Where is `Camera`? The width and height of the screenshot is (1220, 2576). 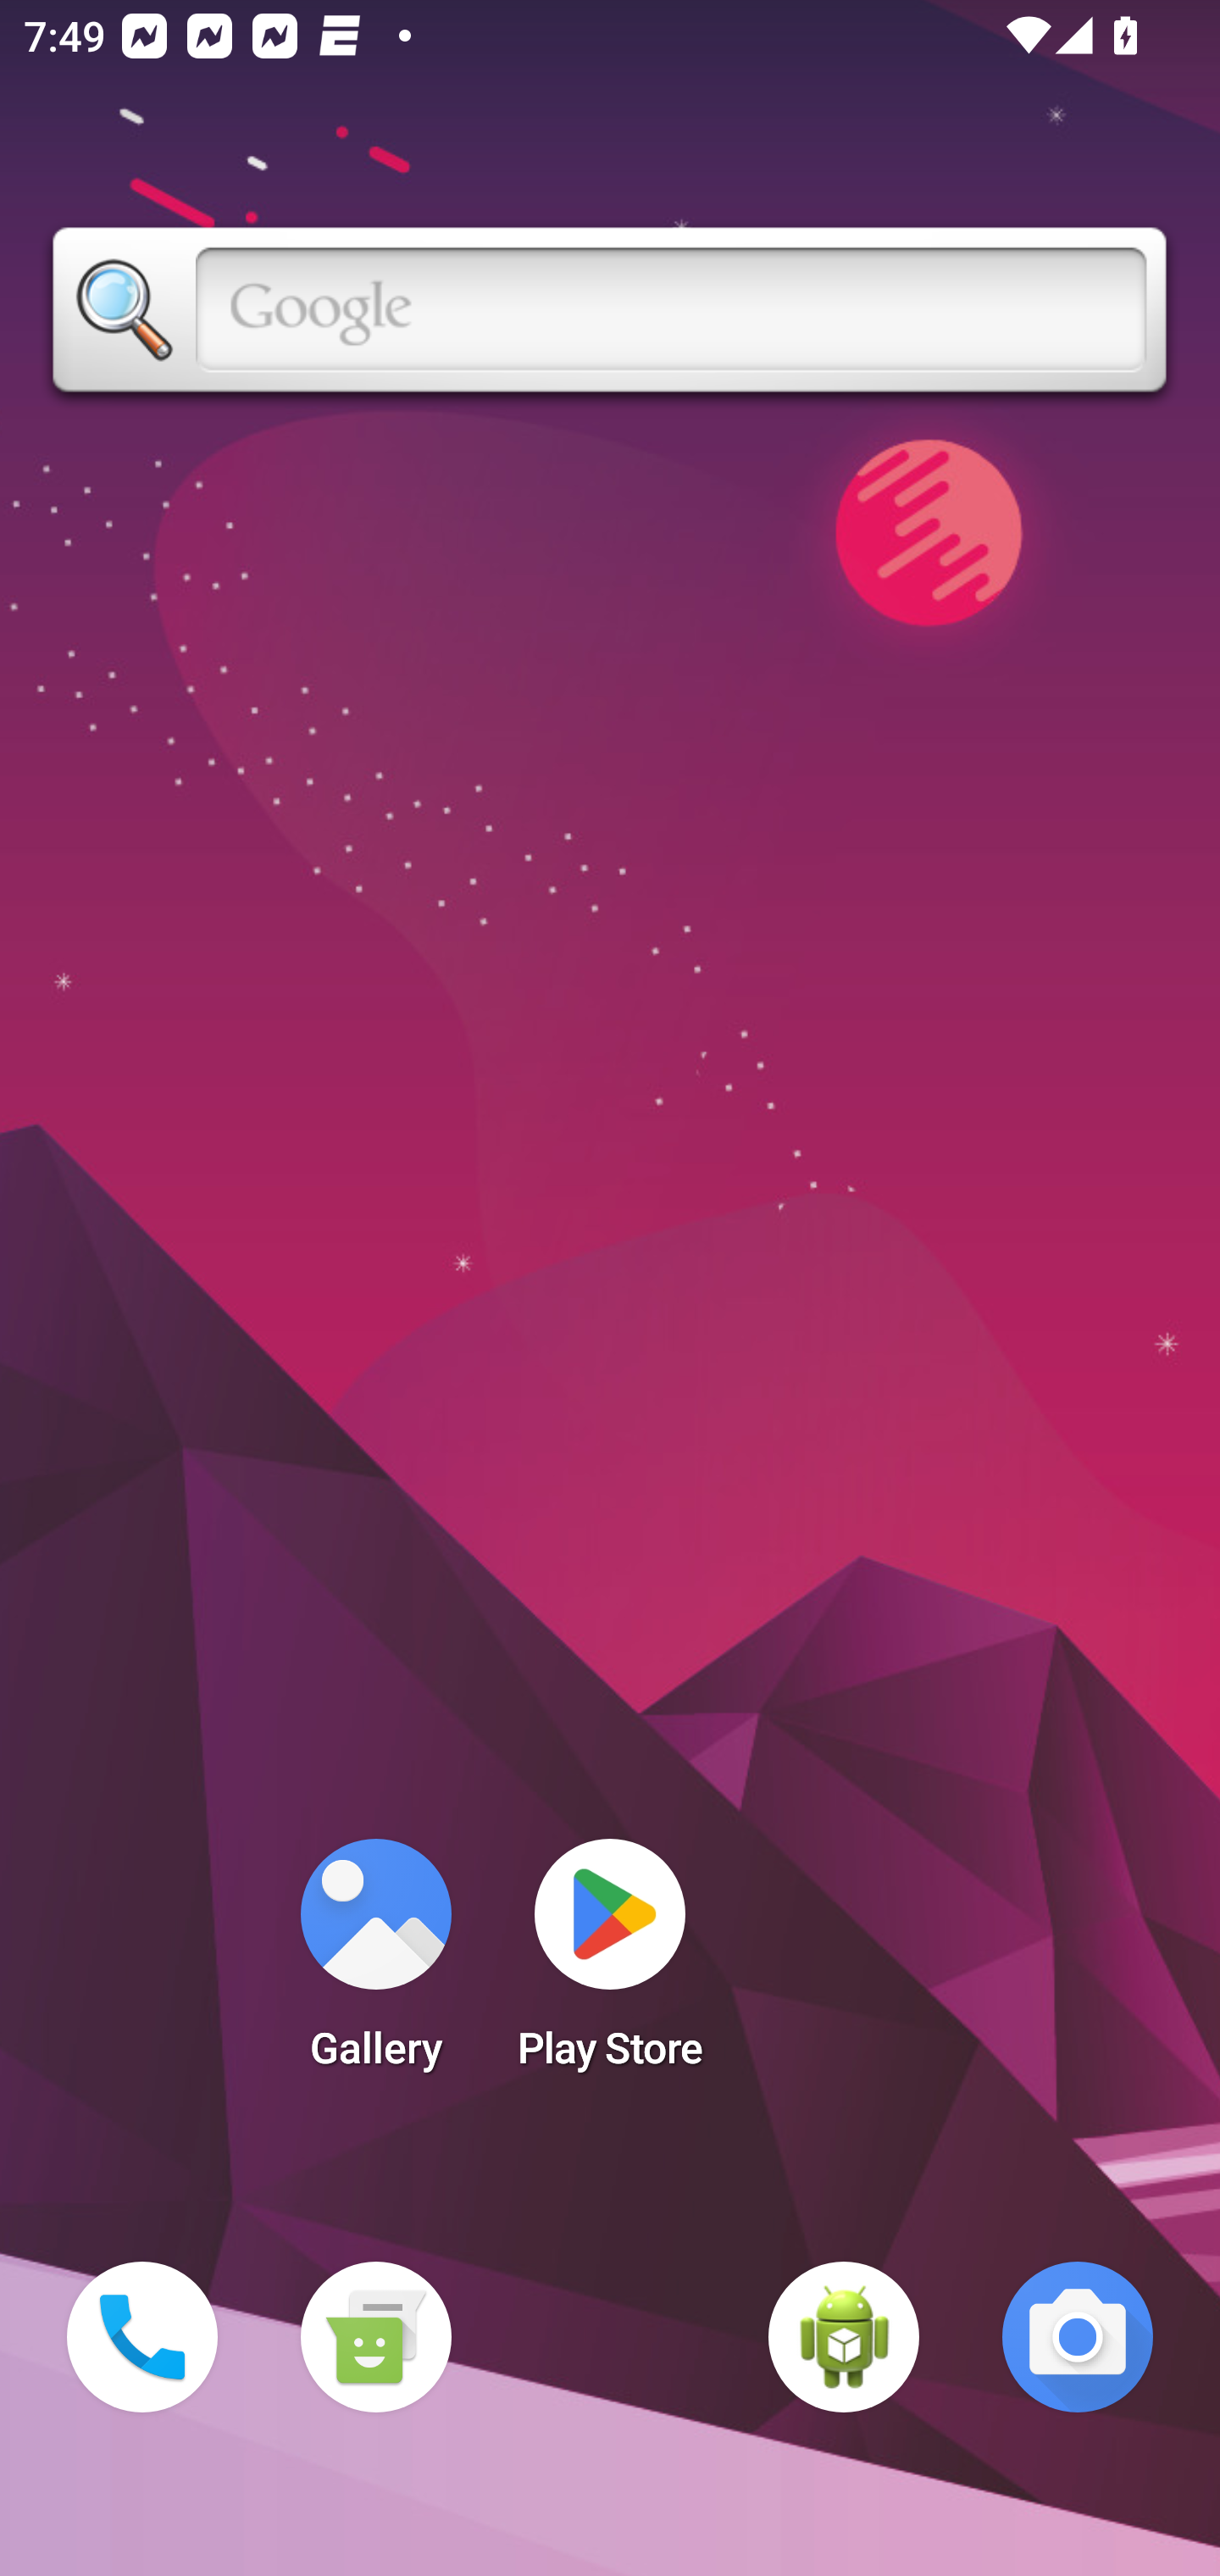 Camera is located at coordinates (1078, 2337).